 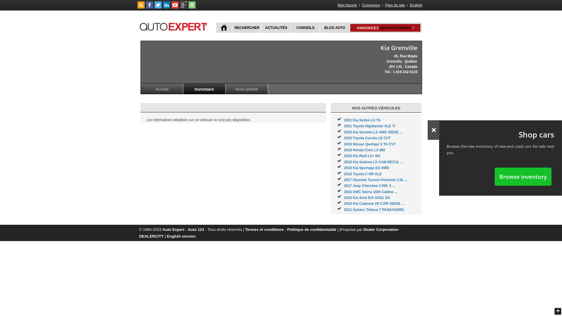 I want to click on Suivez autoExpert.ca sur Youtube, so click(x=175, y=7).